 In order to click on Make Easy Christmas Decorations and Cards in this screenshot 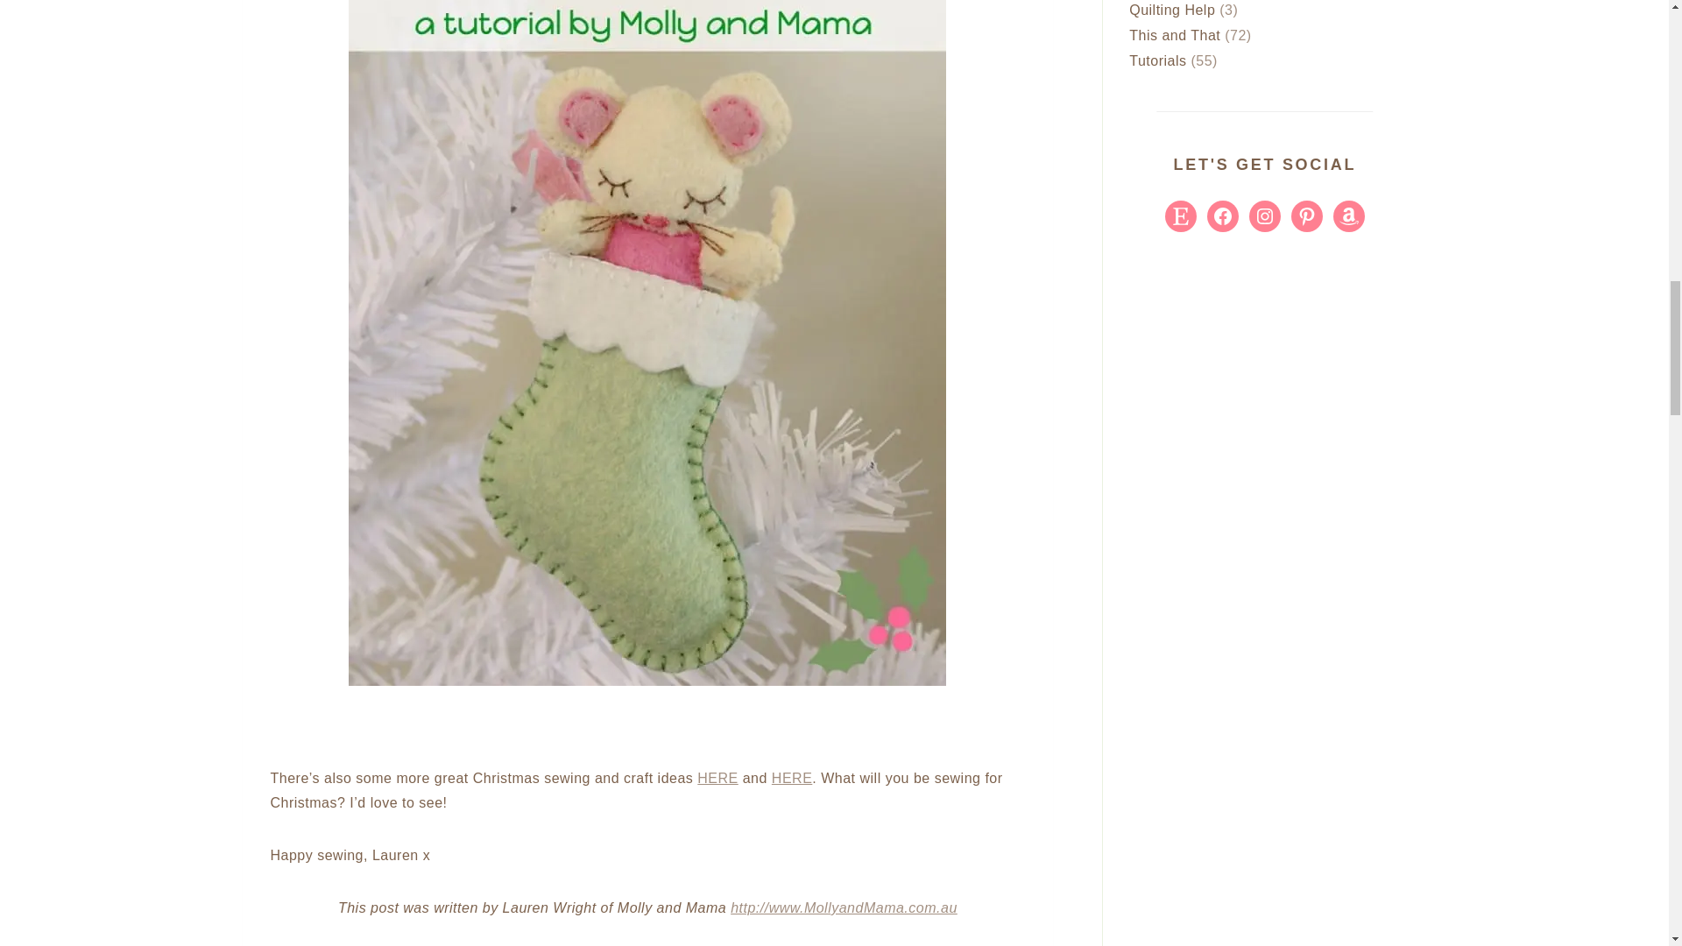, I will do `click(717, 778)`.